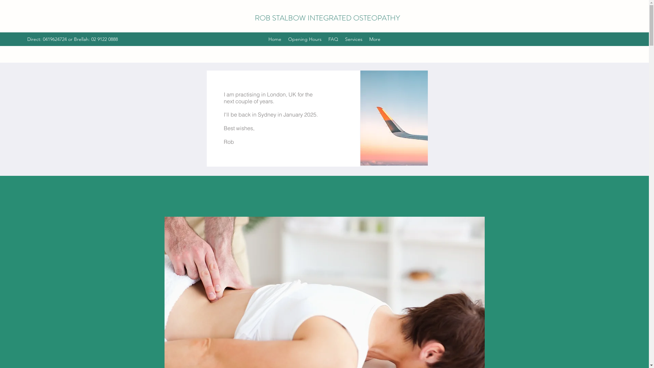 The width and height of the screenshot is (654, 368). Describe the element at coordinates (333, 39) in the screenshot. I see `FAQ` at that location.